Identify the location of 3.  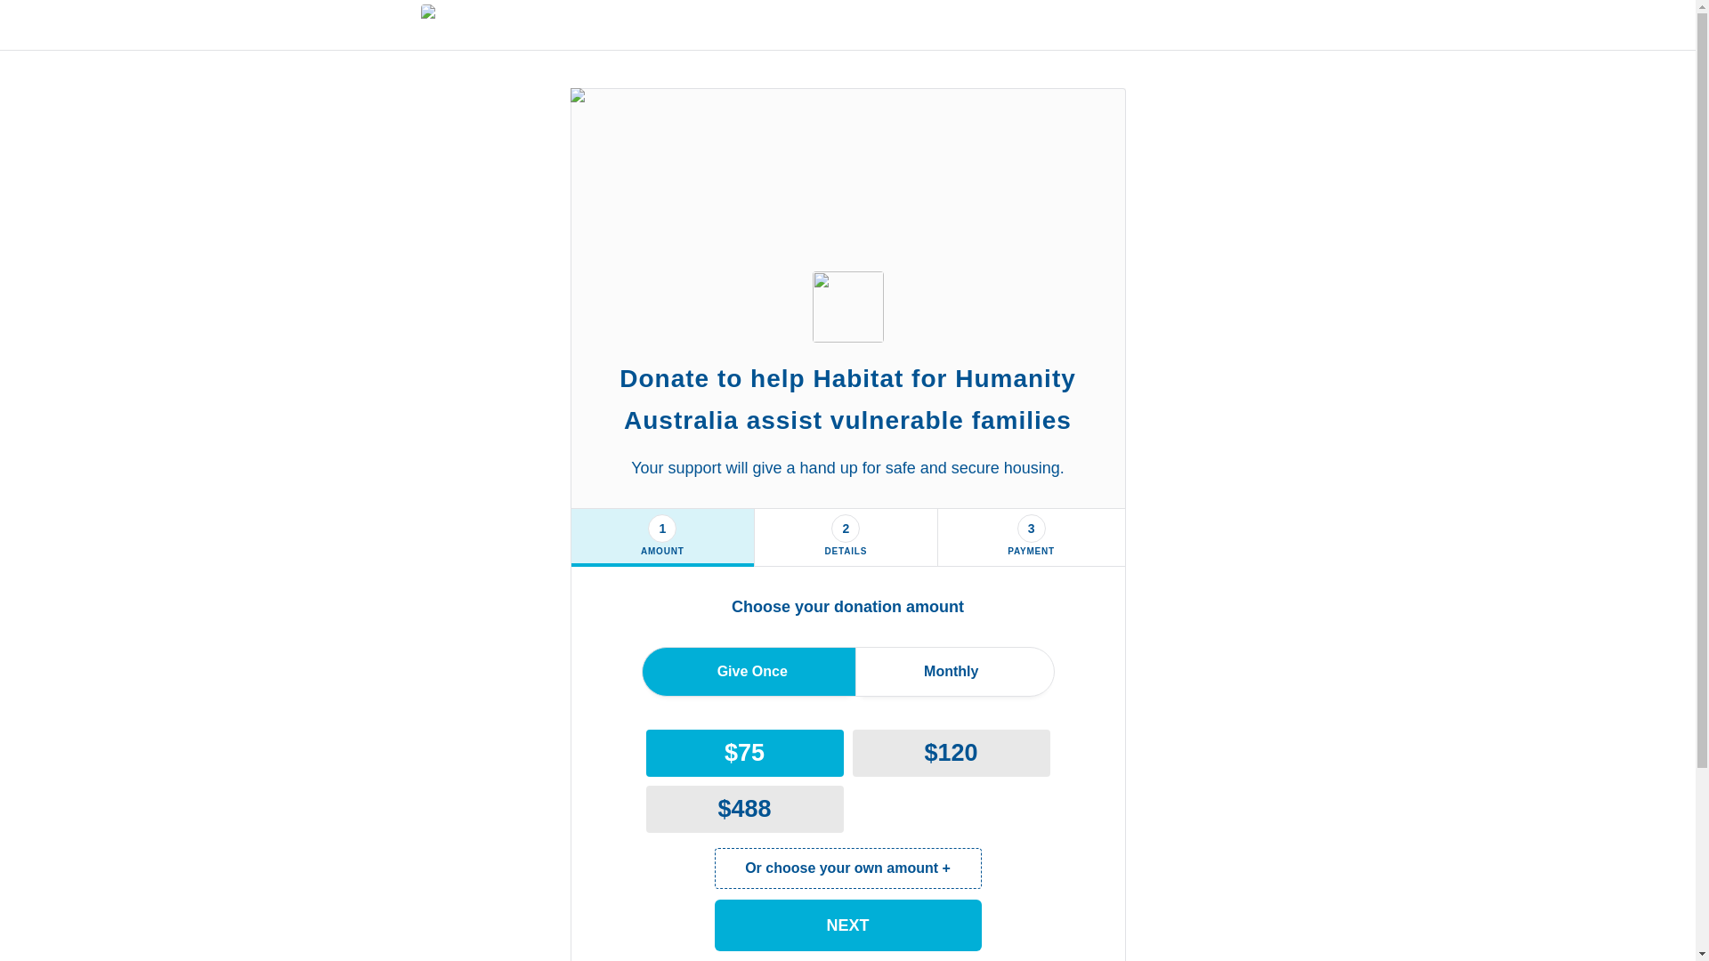
(1032, 529).